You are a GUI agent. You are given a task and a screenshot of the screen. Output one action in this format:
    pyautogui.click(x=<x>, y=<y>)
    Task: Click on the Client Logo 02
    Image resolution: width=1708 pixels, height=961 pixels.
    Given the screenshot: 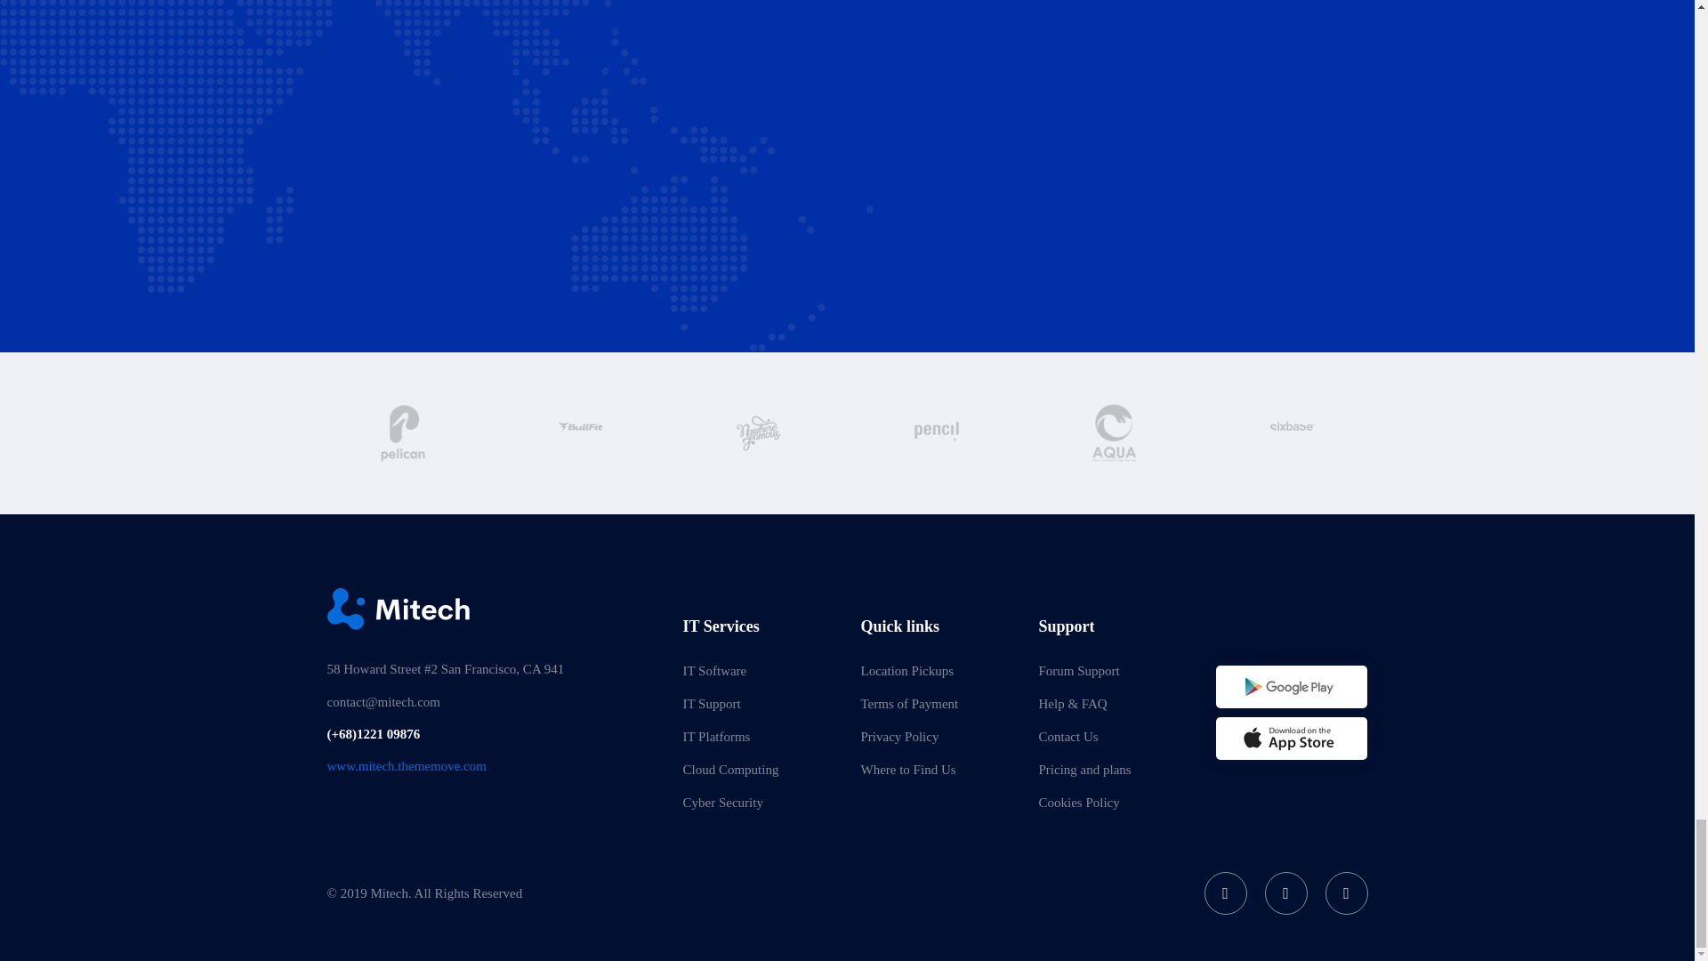 What is the action you would take?
    pyautogui.click(x=936, y=433)
    